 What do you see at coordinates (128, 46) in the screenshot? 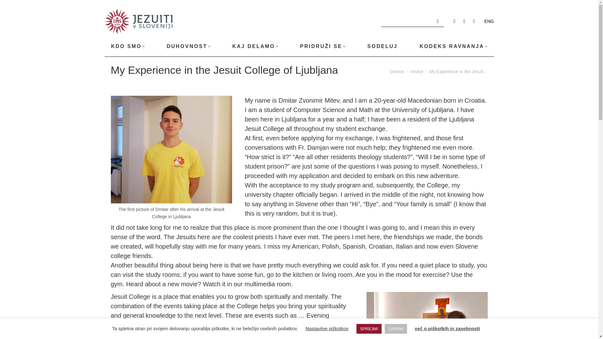
I see `KDO SMO` at bounding box center [128, 46].